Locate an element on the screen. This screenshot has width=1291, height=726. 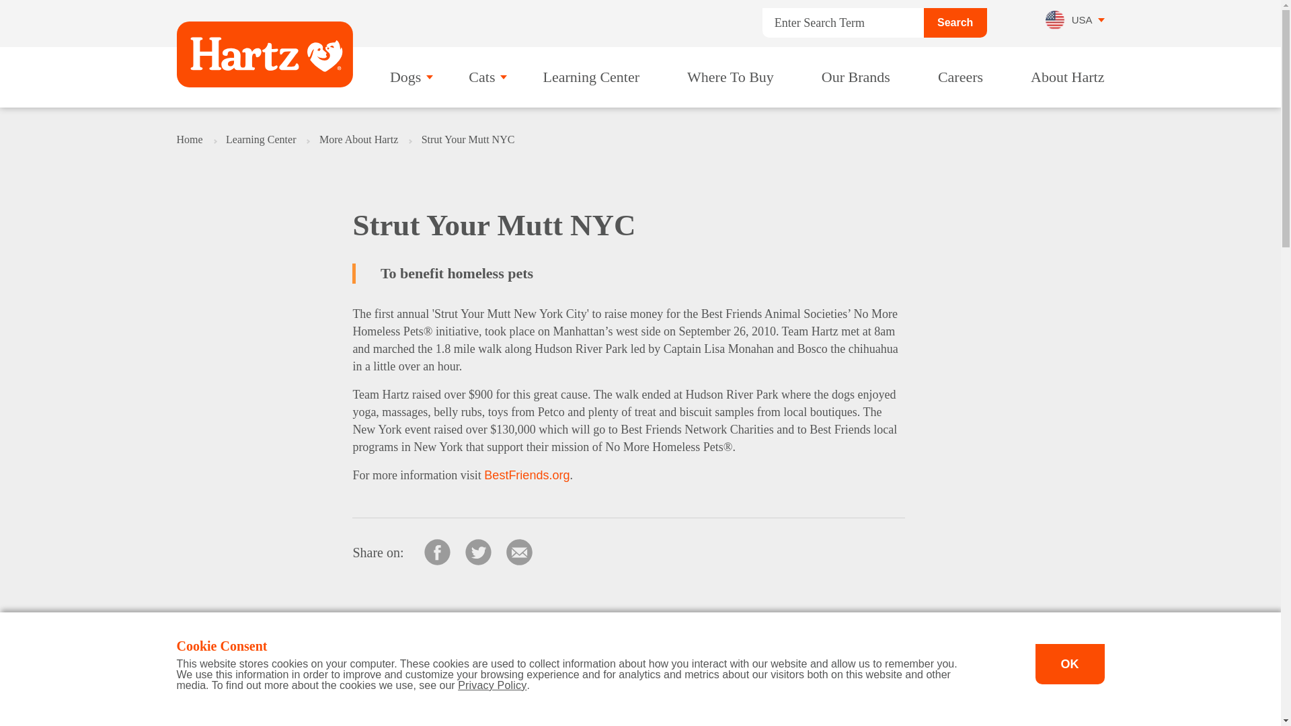
About Hartz is located at coordinates (1066, 77).